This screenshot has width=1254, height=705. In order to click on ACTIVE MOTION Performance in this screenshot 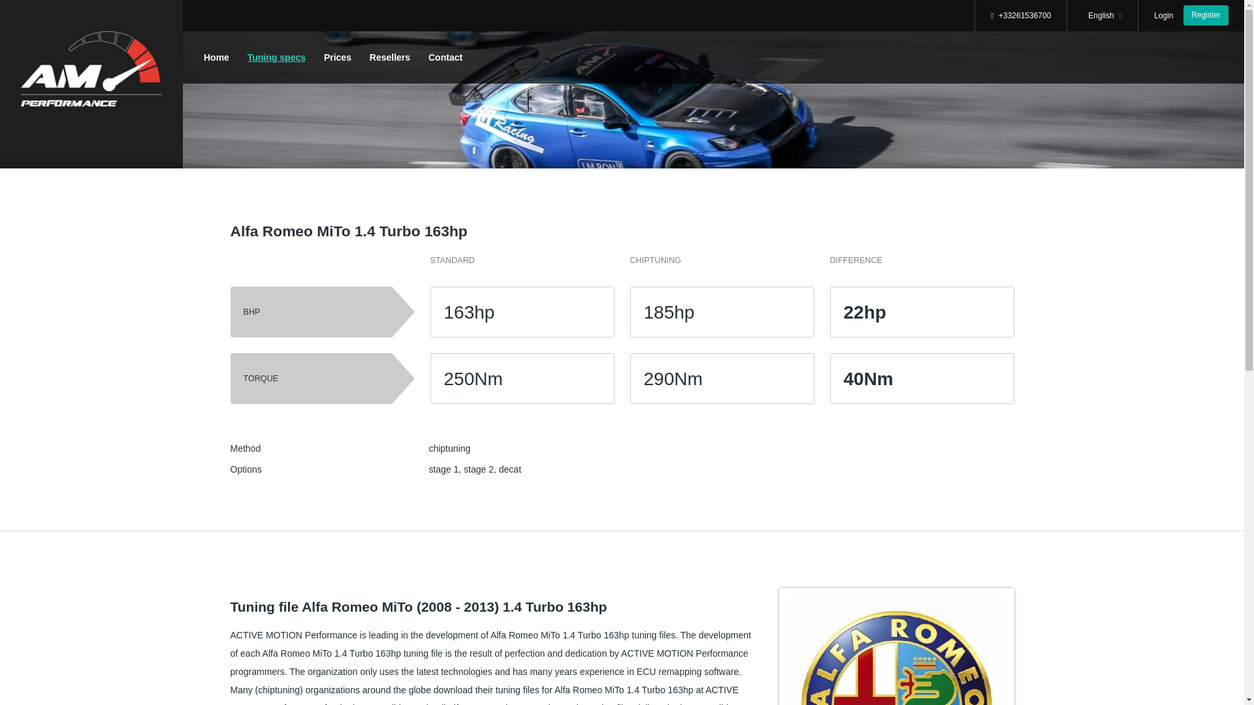, I will do `click(91, 72)`.